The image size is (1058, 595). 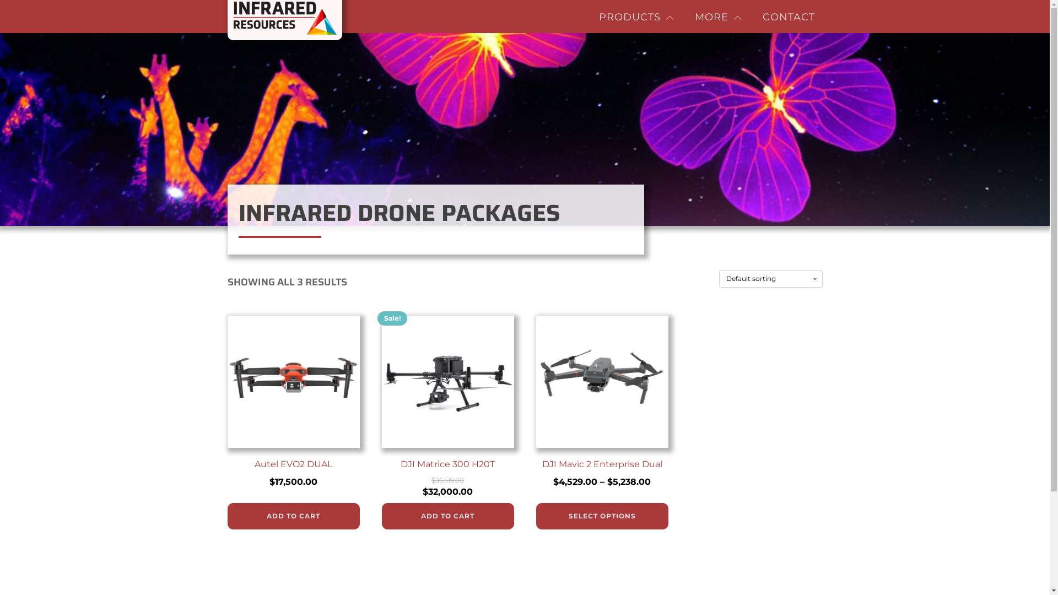 I want to click on ADD TO CART, so click(x=293, y=516).